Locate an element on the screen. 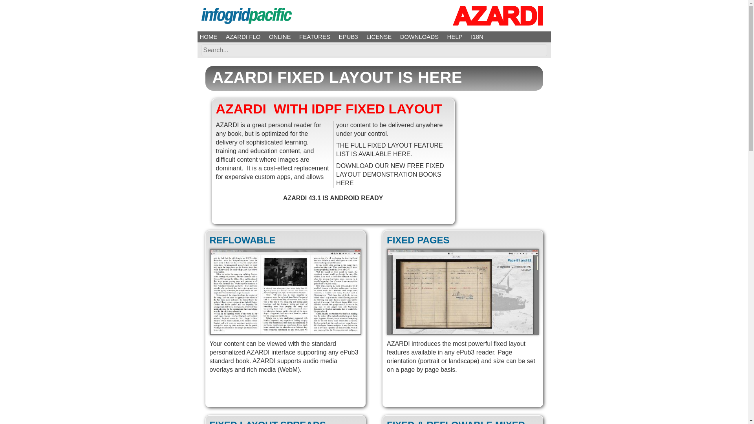 This screenshot has height=424, width=754. FEATURES is located at coordinates (315, 37).